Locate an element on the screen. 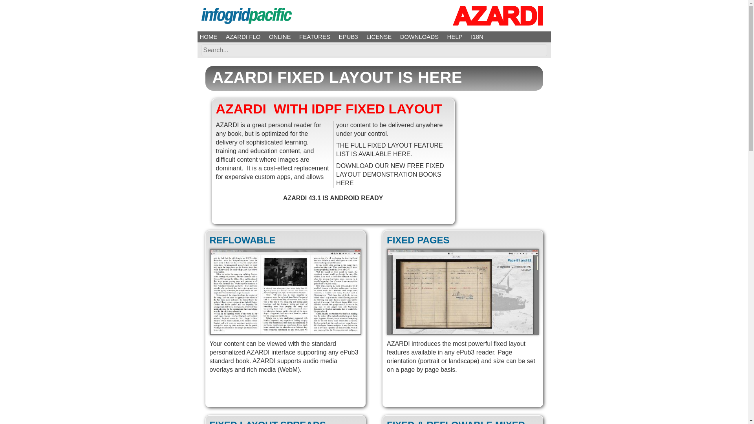 This screenshot has height=424, width=754. FEATURES is located at coordinates (315, 37).